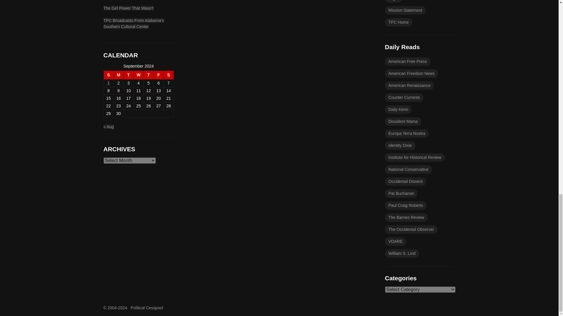 This screenshot has width=563, height=316. What do you see at coordinates (159, 75) in the screenshot?
I see `Friday` at bounding box center [159, 75].